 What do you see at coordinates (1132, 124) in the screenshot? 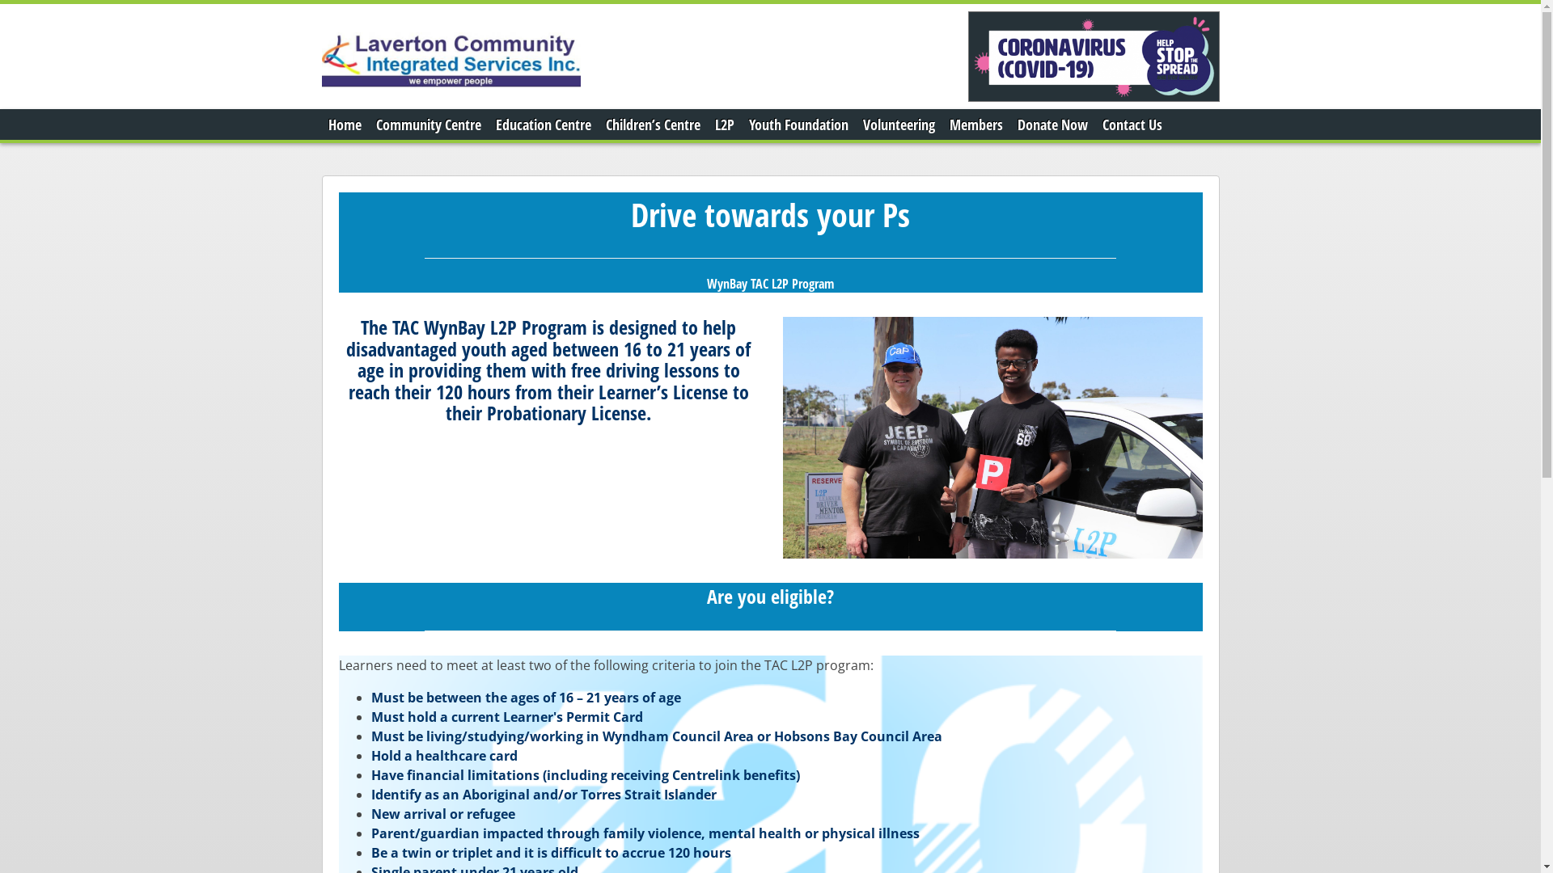
I see `Contact Us` at bounding box center [1132, 124].